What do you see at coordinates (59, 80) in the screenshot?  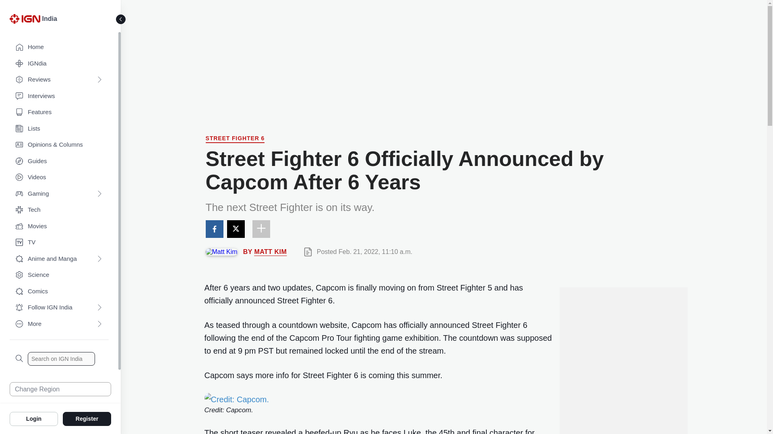 I see `Reviews` at bounding box center [59, 80].